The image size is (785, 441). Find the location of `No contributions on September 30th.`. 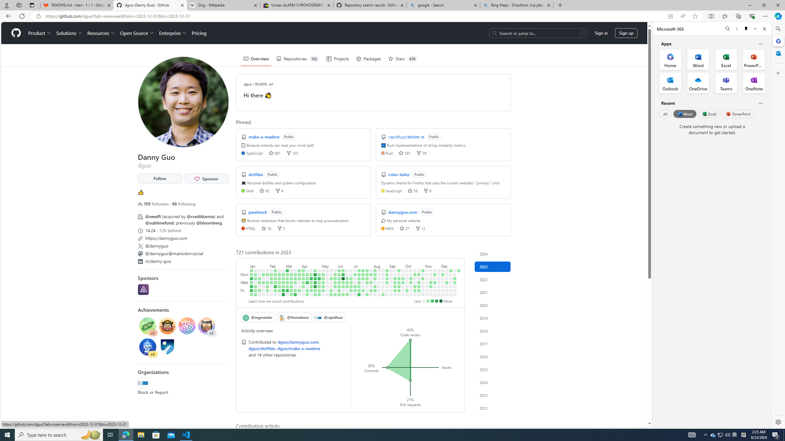

No contributions on September 30th. is located at coordinates (403, 295).